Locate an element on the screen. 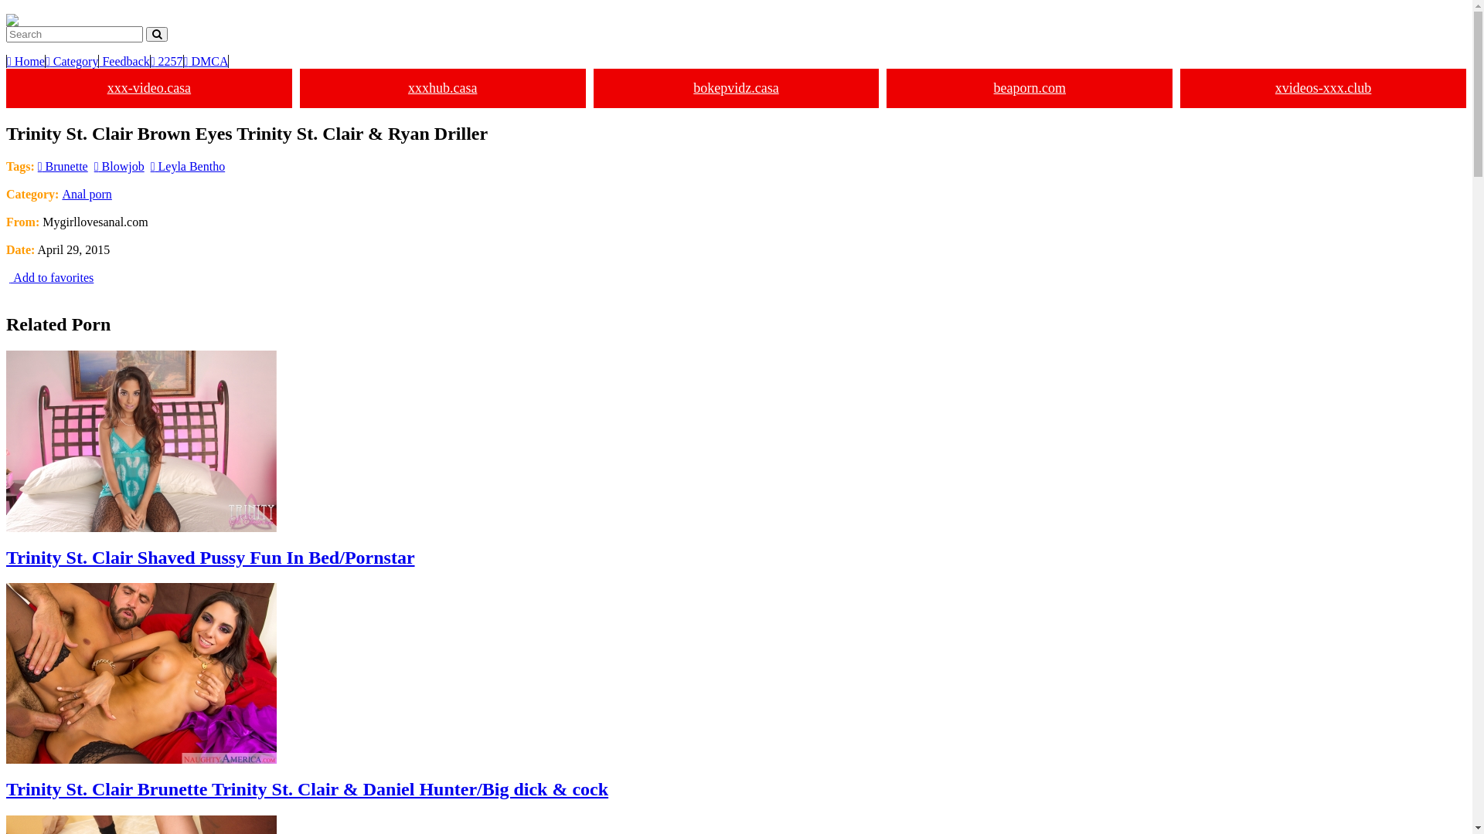 This screenshot has height=834, width=1484. Leyla Bentho is located at coordinates (188, 167).